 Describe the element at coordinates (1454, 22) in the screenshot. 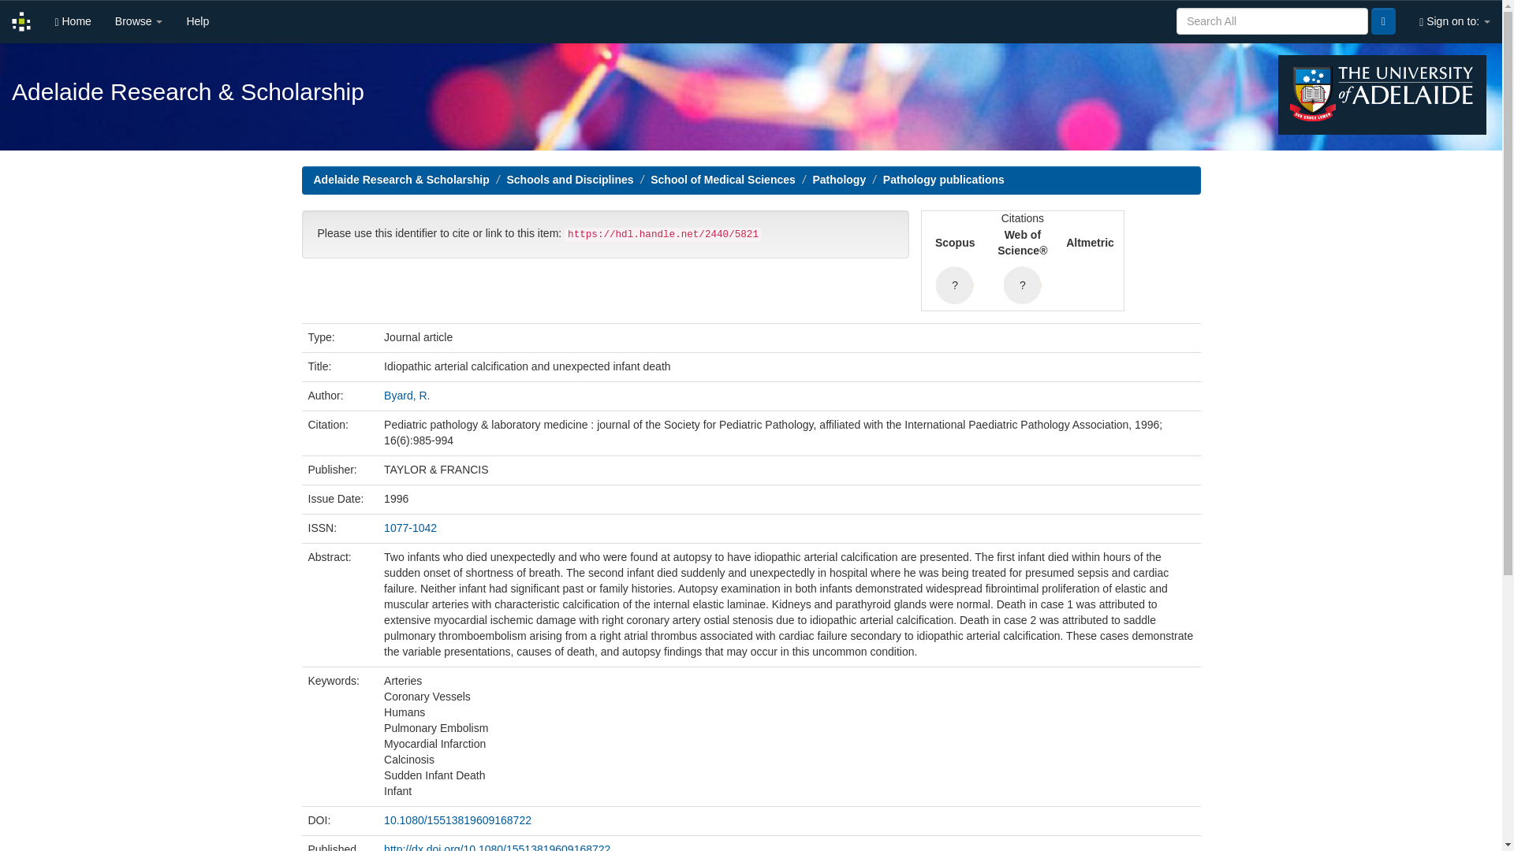

I see `Sign on to:` at that location.